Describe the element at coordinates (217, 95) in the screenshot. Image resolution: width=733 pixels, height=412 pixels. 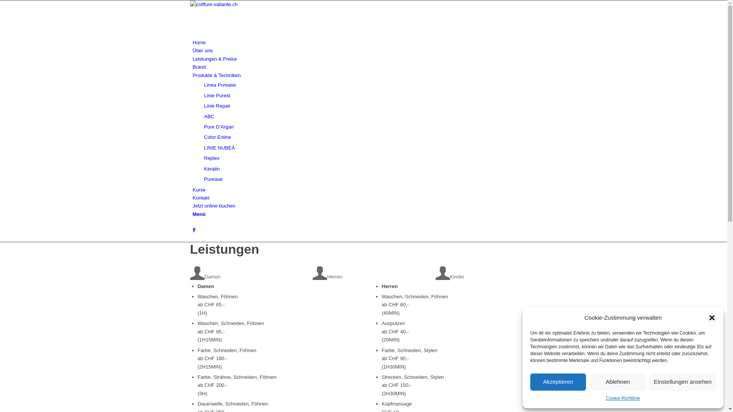
I see `Linie Purest` at that location.